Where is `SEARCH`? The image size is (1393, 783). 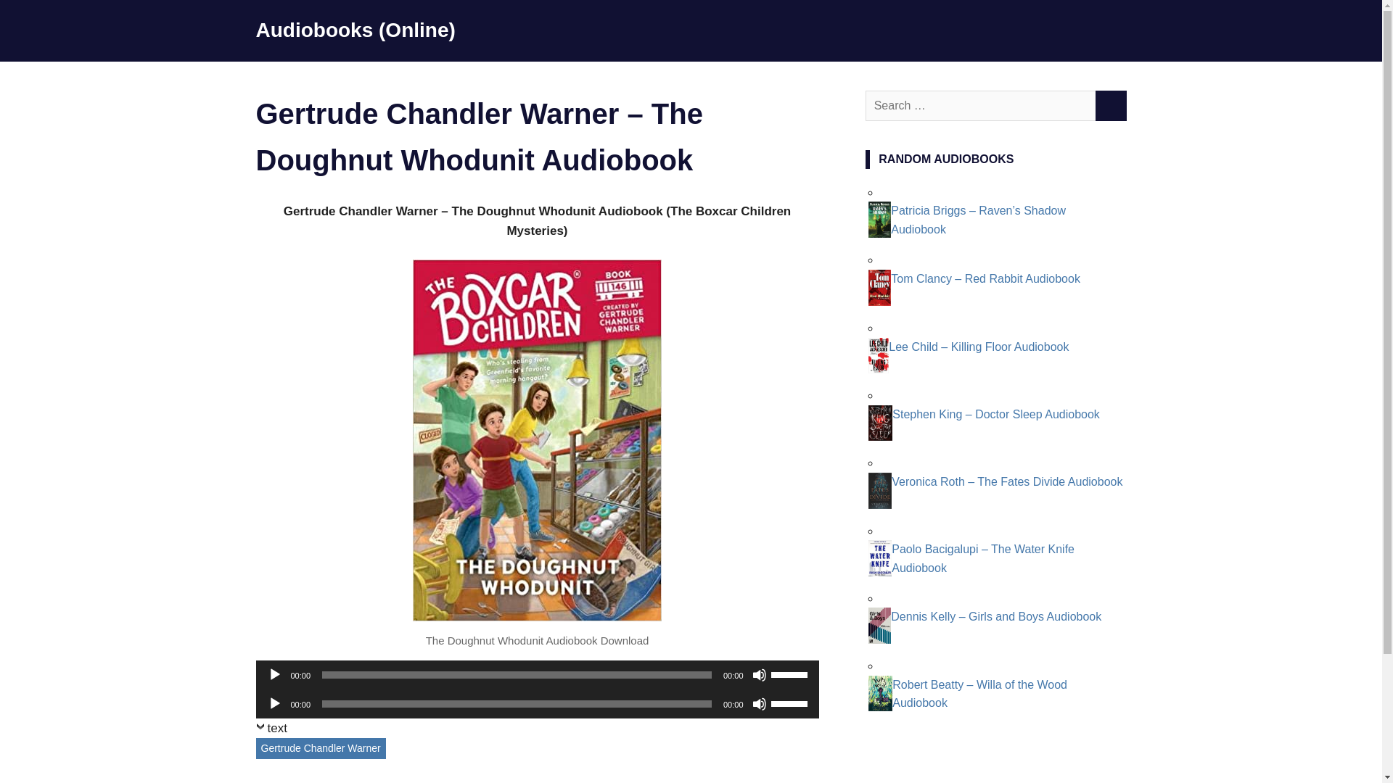
SEARCH is located at coordinates (1110, 106).